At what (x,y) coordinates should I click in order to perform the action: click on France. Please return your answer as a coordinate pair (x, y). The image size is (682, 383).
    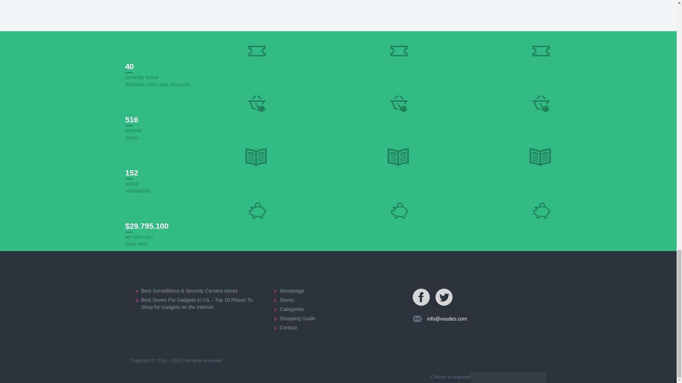
    Looking at the image, I should click on (519, 377).